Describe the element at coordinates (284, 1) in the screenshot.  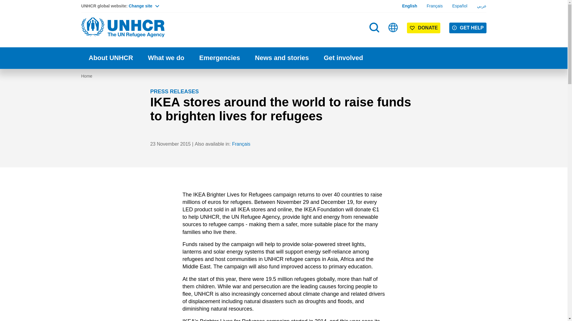
I see `Skip to main content` at that location.